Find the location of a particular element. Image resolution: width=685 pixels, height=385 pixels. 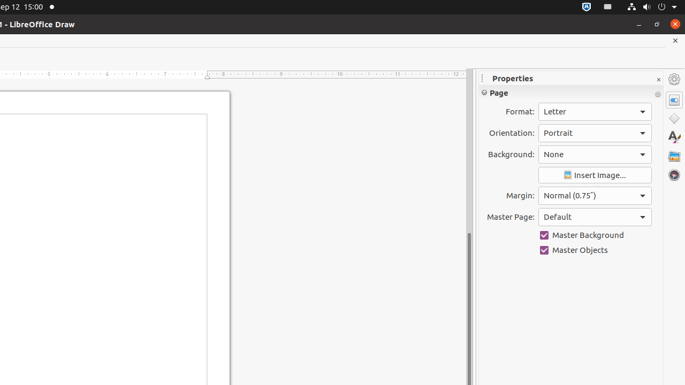

Close Sidebar Deck is located at coordinates (658, 80).